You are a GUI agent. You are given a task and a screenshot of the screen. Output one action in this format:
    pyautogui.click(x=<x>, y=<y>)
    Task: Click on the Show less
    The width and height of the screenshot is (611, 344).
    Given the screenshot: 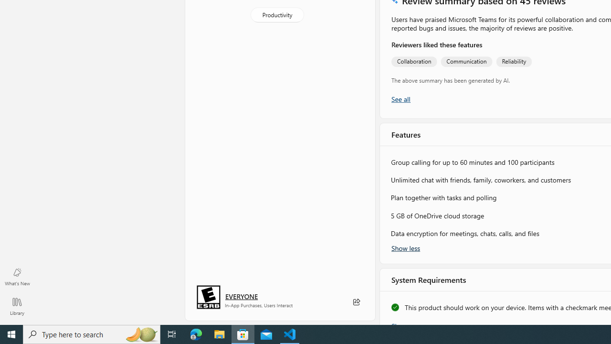 What is the action you would take?
    pyautogui.click(x=406, y=247)
    